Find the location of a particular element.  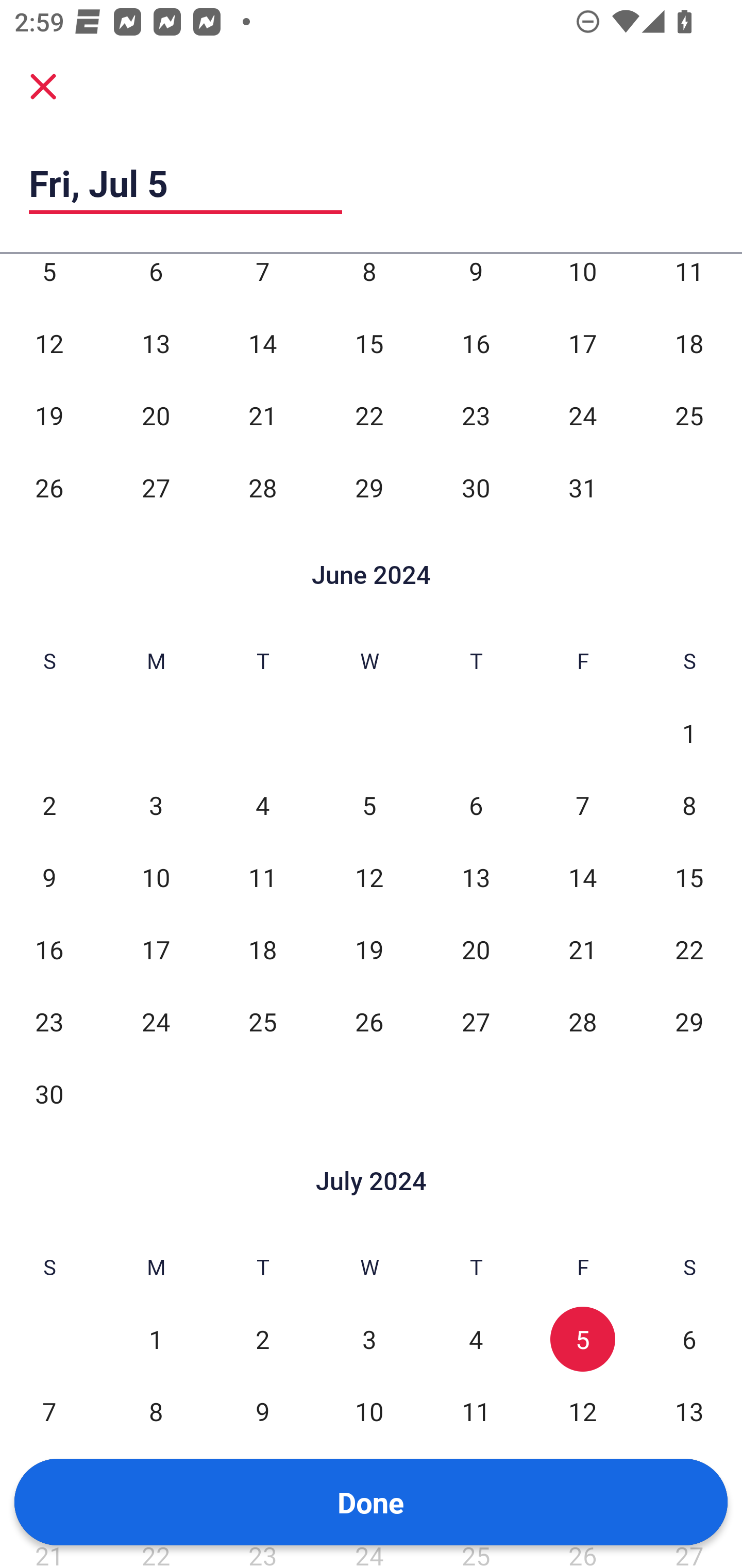

18 Tue, Jun 18, Not Selected is located at coordinates (263, 949).